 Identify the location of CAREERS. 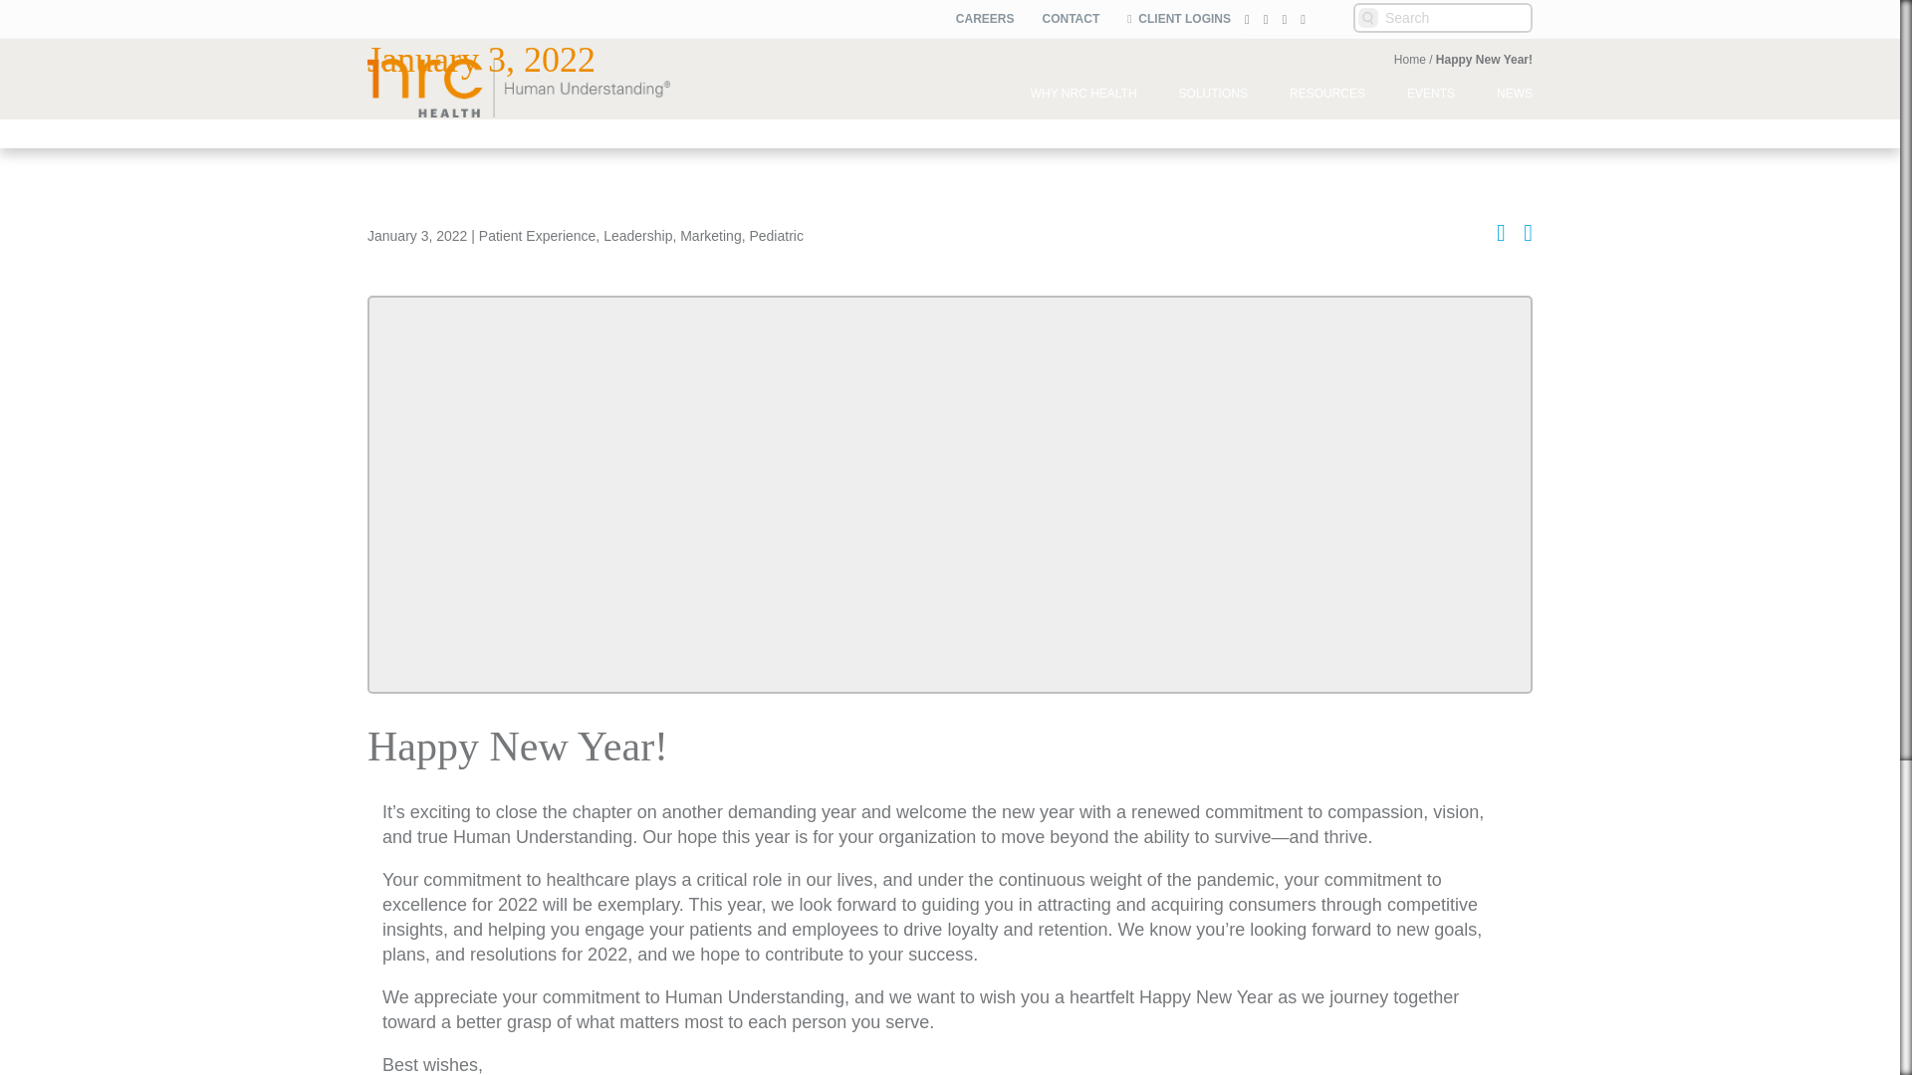
(985, 18).